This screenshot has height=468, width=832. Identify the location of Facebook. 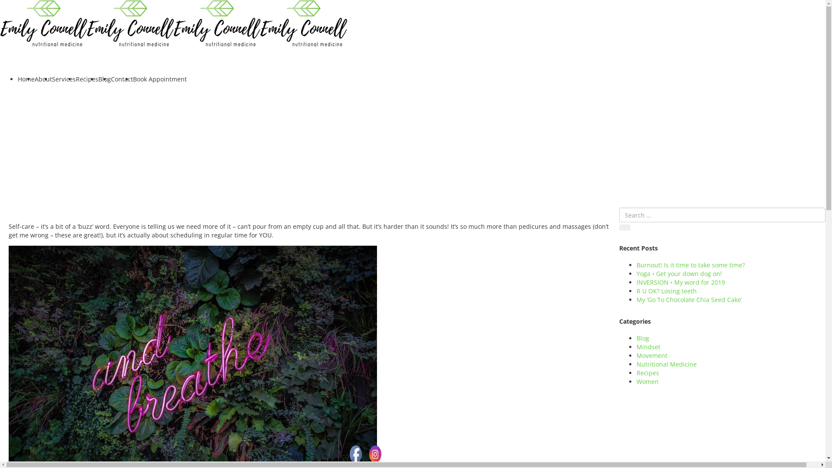
(356, 454).